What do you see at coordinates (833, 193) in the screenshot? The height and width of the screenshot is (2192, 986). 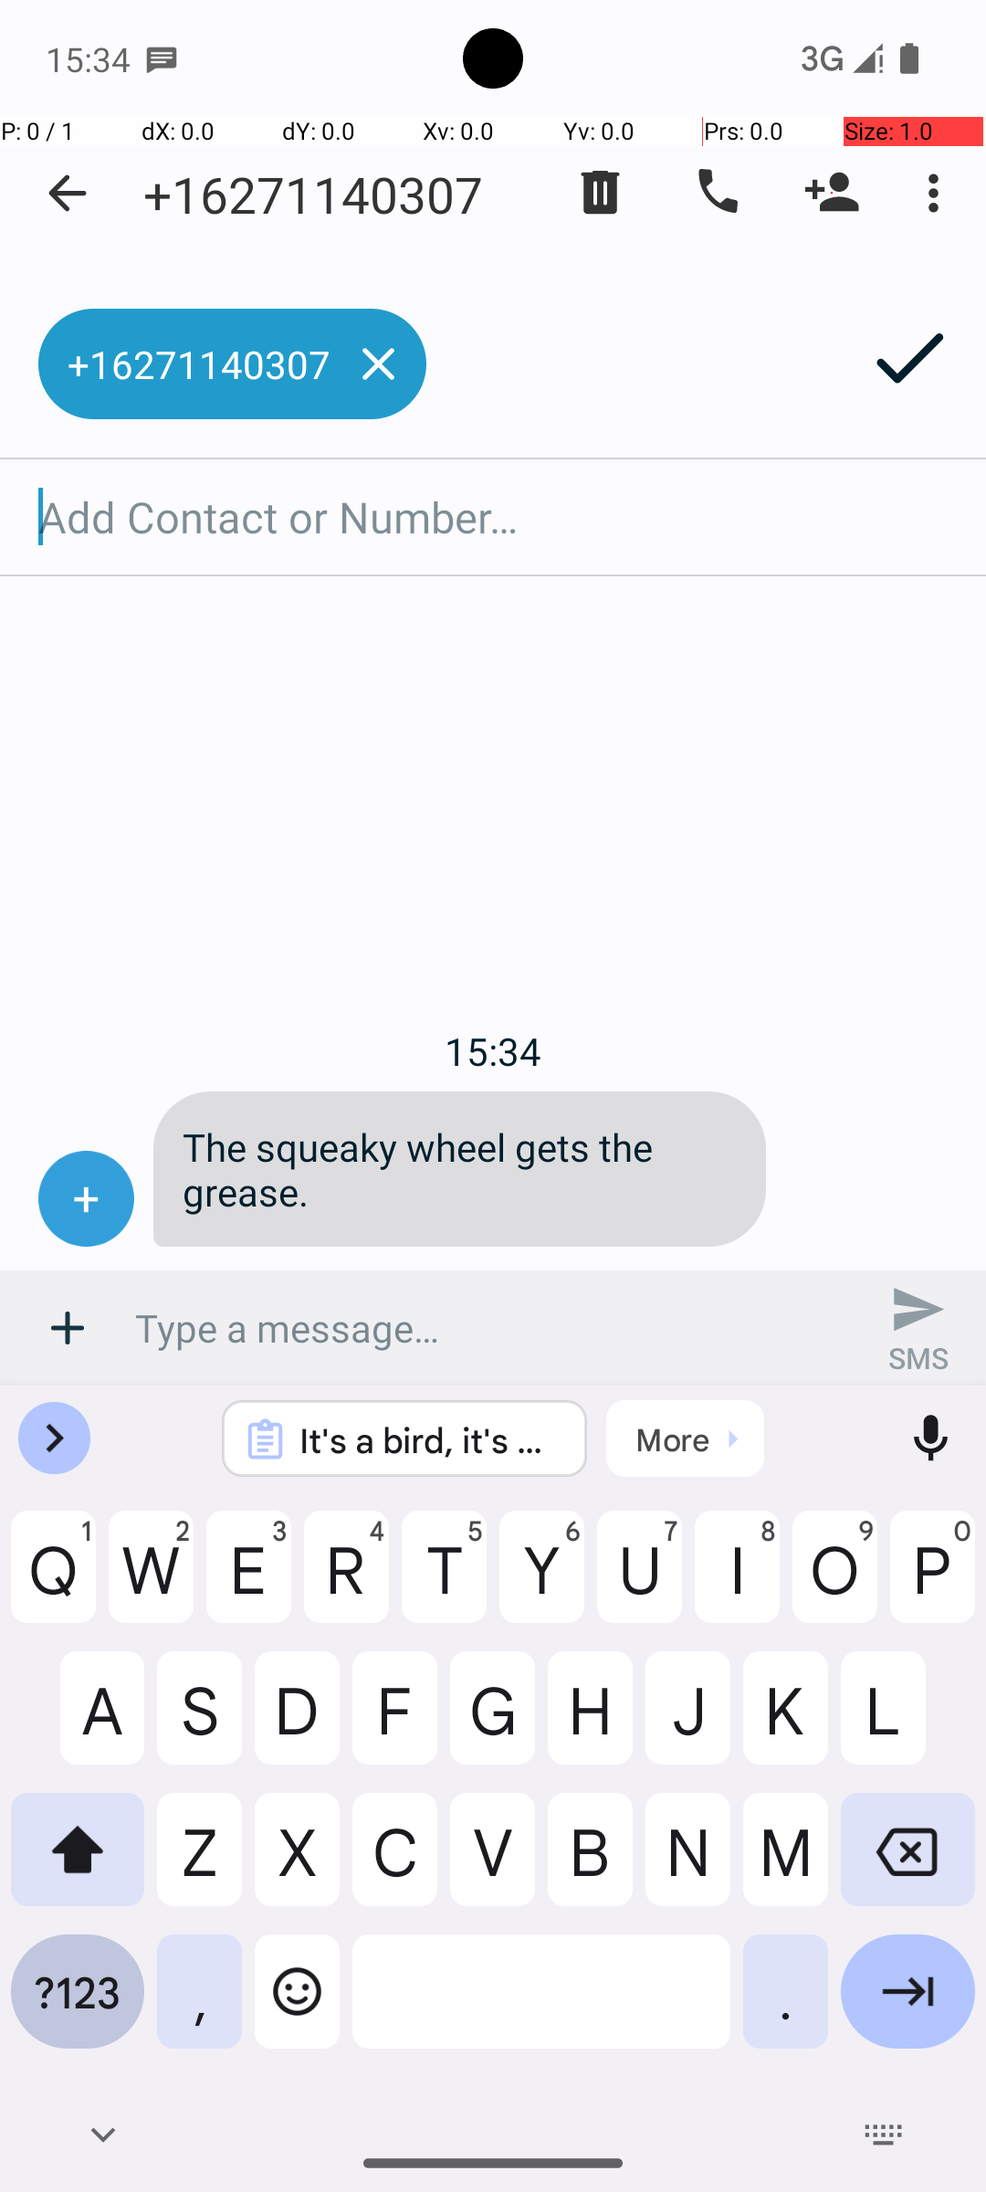 I see `Add Person` at bounding box center [833, 193].